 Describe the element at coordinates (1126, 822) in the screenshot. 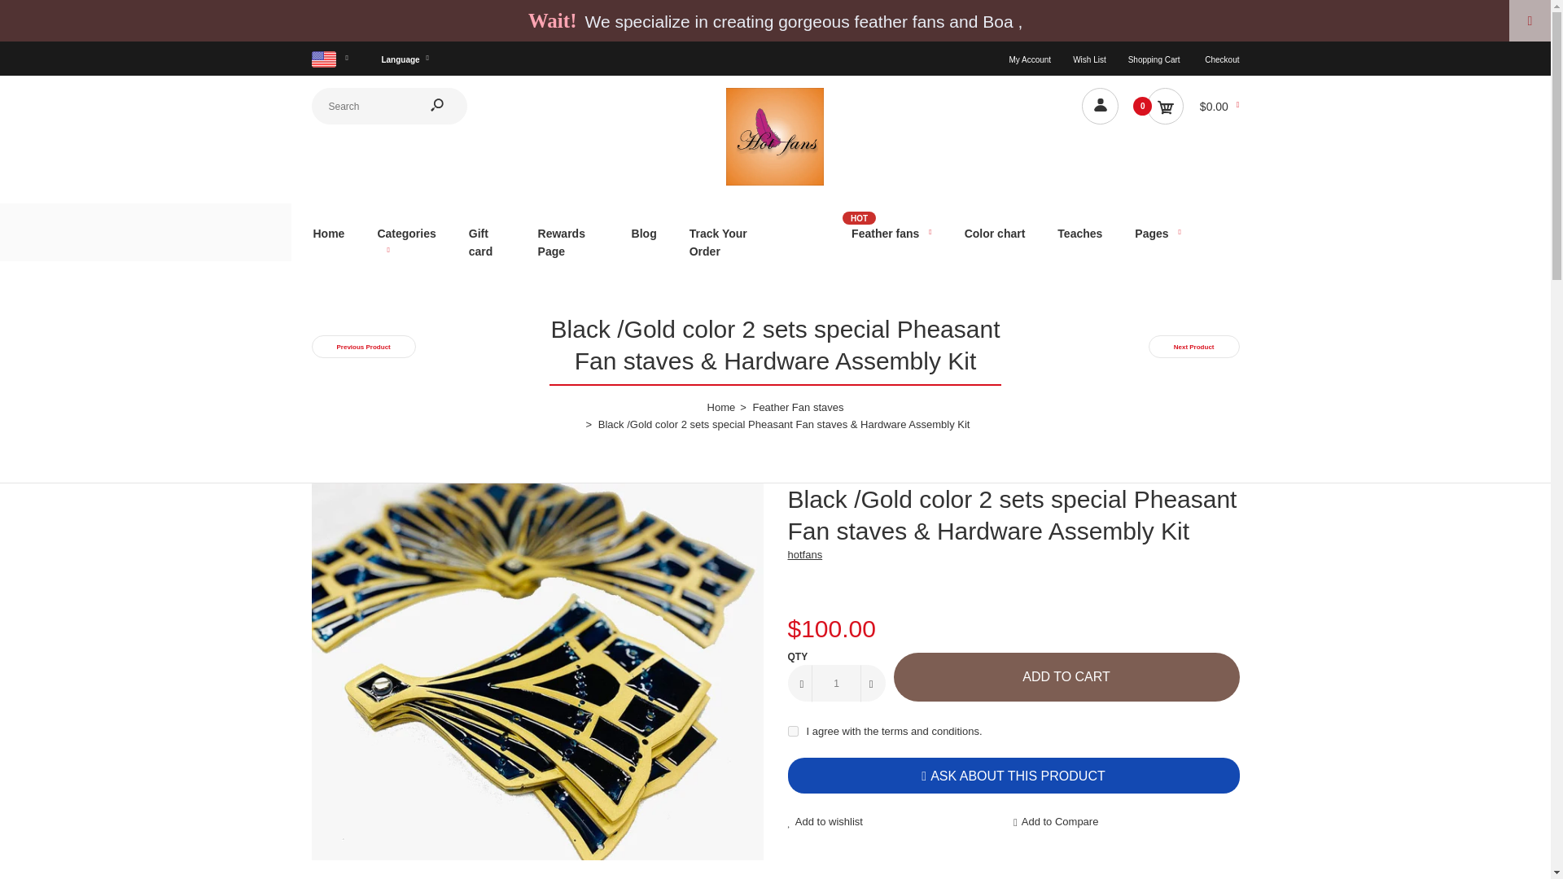

I see `Add to Compare` at that location.